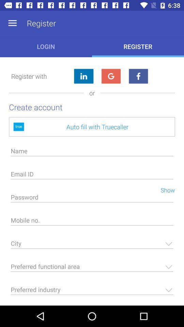  I want to click on enter your email id, so click(92, 176).